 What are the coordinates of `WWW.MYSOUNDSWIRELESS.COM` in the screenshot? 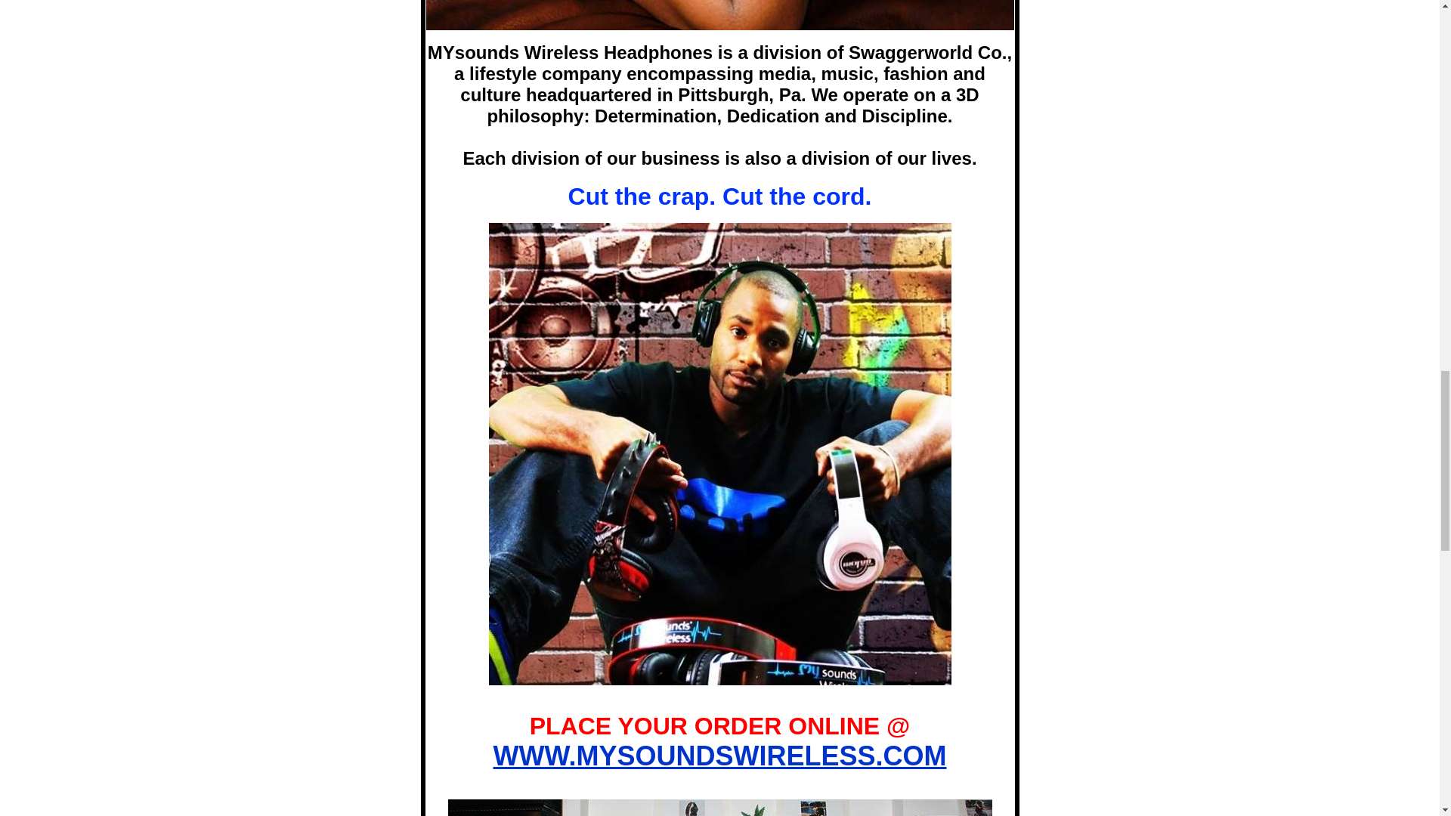 It's located at (719, 756).